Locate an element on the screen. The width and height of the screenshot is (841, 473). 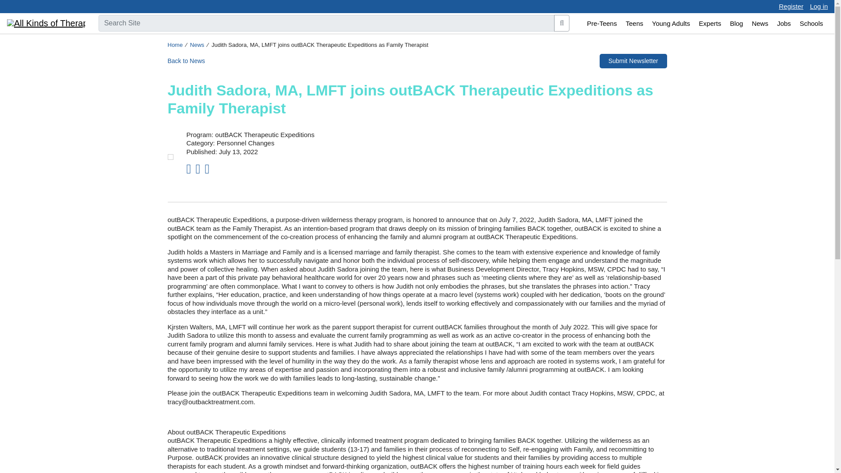
Pre-Teens is located at coordinates (602, 24).